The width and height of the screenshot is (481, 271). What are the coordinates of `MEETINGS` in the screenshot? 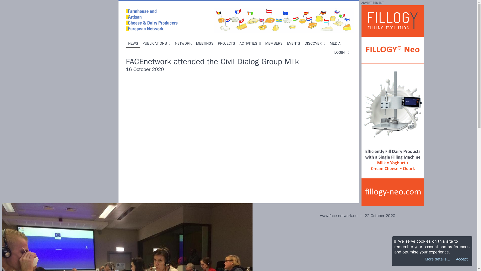 It's located at (205, 43).